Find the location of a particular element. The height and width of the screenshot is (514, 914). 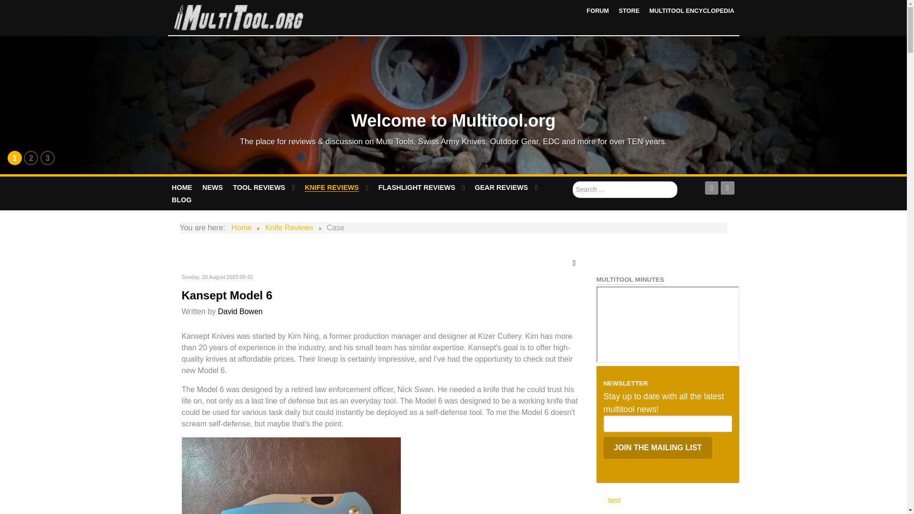

Forum is located at coordinates (597, 10).